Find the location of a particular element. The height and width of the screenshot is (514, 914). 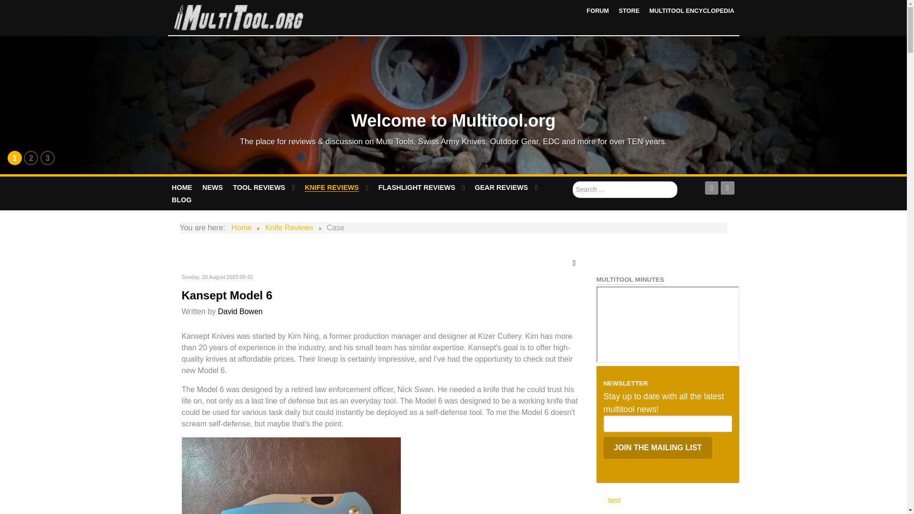

Forum is located at coordinates (597, 10).